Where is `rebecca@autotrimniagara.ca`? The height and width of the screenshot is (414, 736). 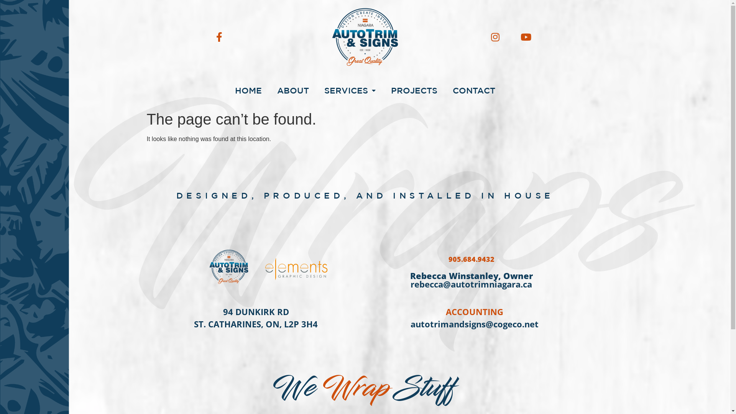
rebecca@autotrimniagara.ca is located at coordinates (472, 284).